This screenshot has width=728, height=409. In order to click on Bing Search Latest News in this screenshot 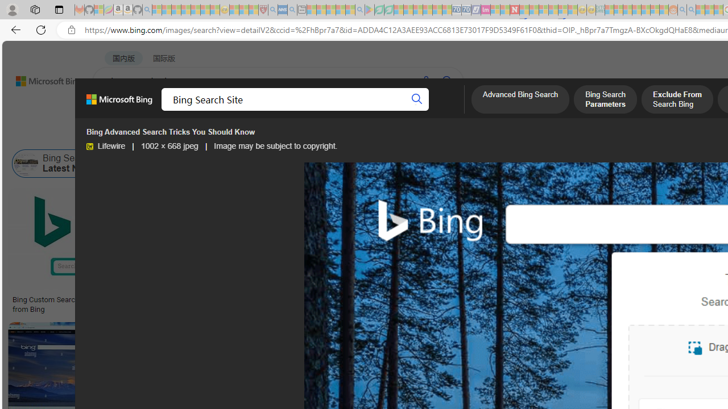, I will do `click(60, 164)`.